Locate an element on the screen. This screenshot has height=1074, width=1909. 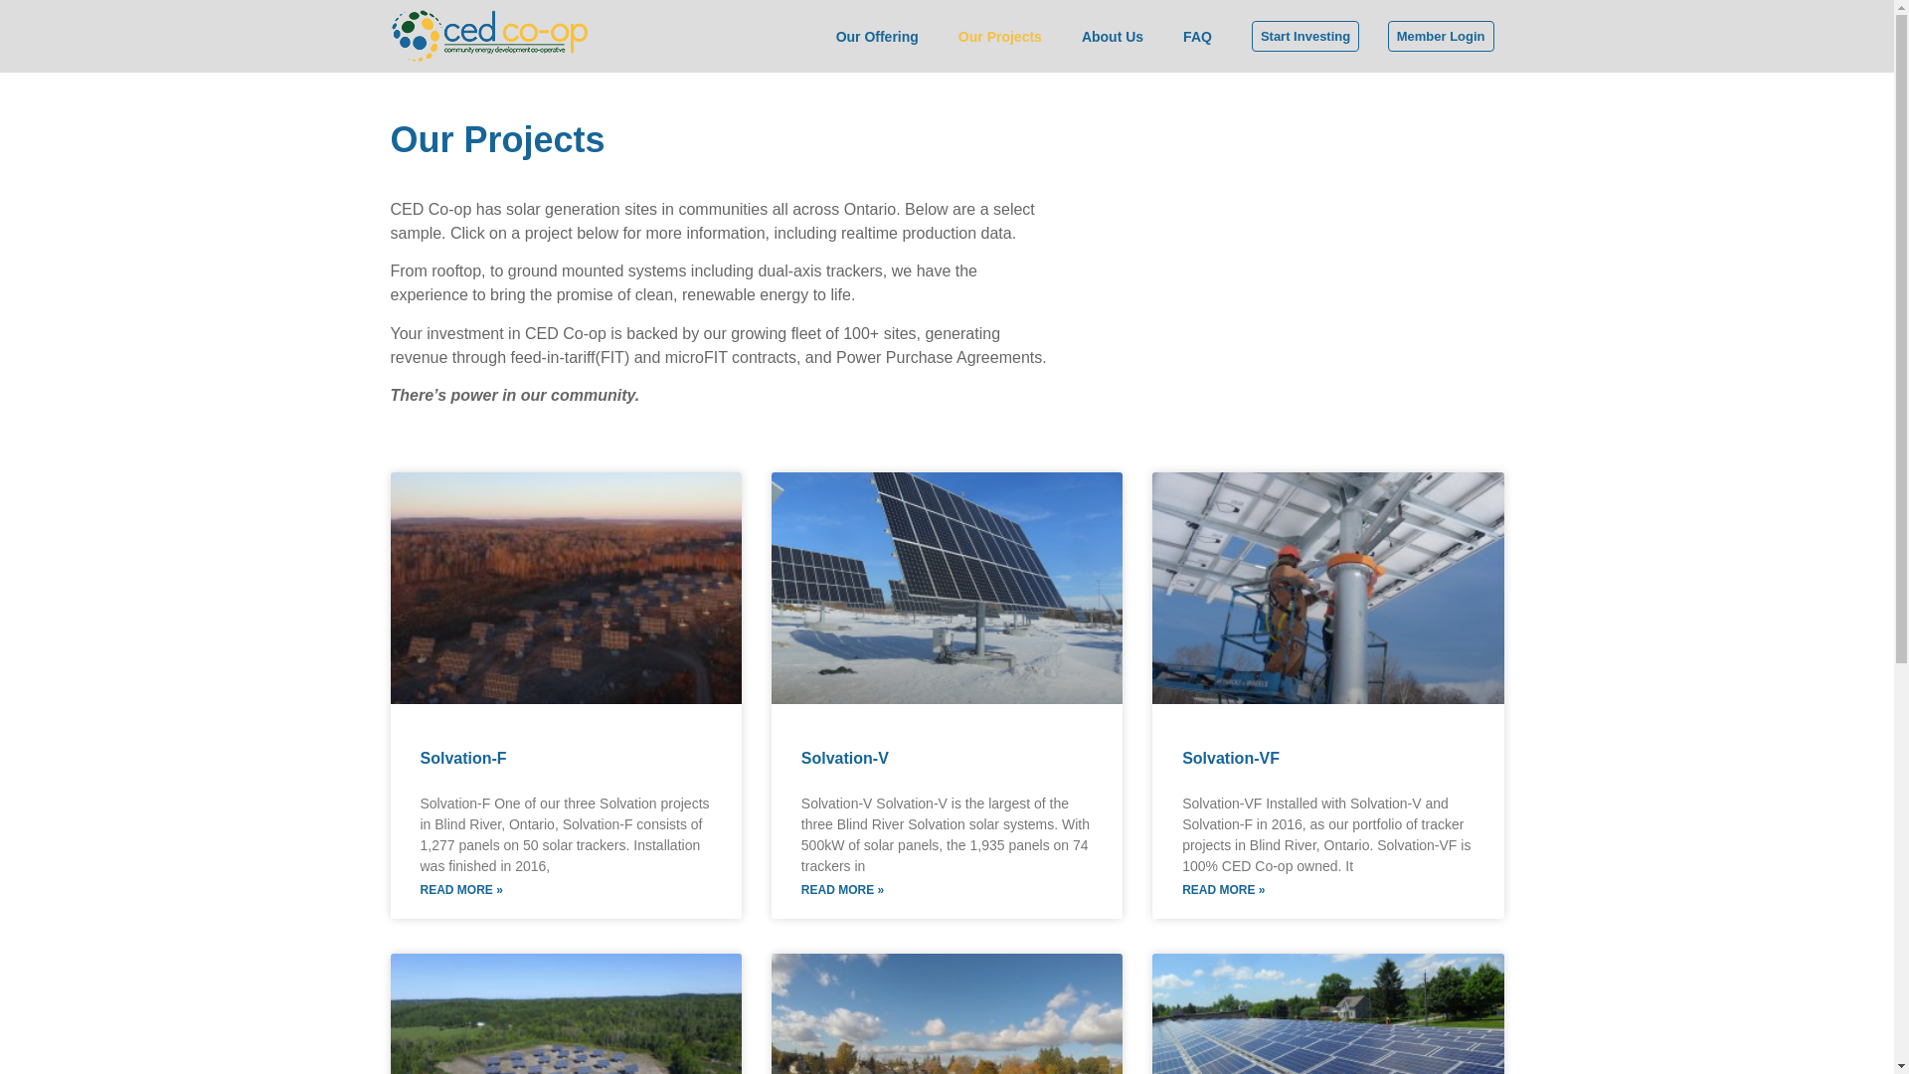
Solvation-V is located at coordinates (845, 758).